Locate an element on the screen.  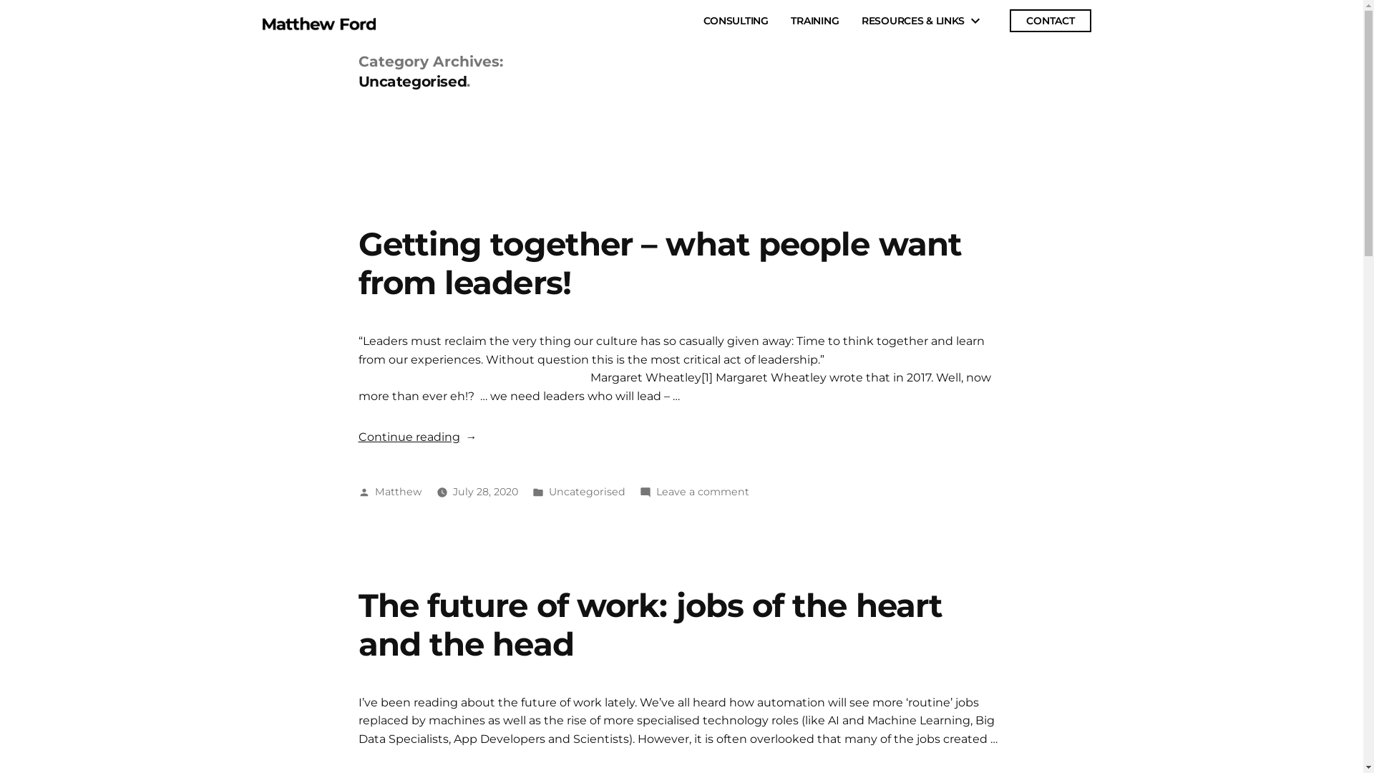
Uncategorised is located at coordinates (587, 492).